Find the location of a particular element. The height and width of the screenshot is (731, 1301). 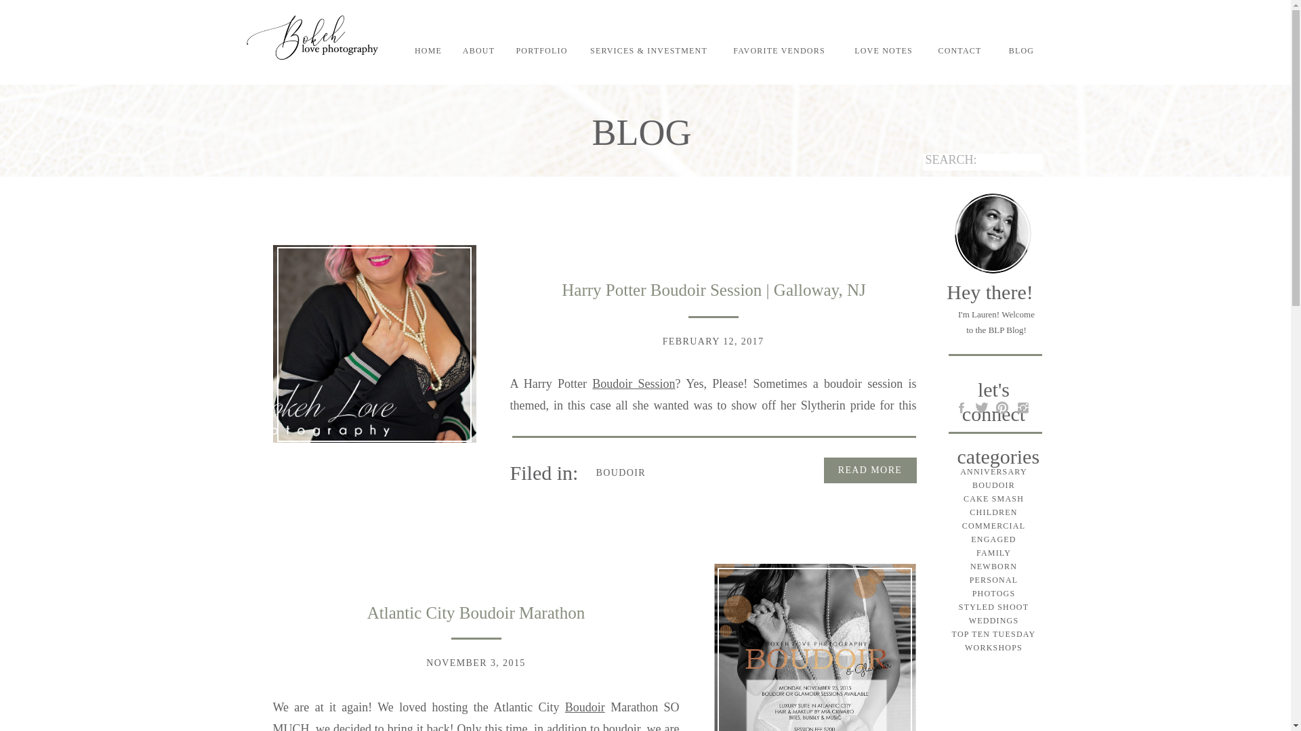

PERSONAL is located at coordinates (993, 579).